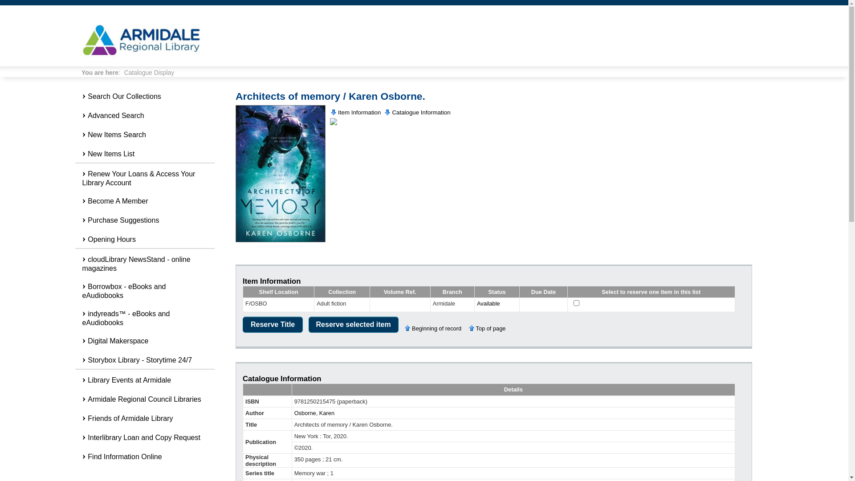 Image resolution: width=855 pixels, height=481 pixels. What do you see at coordinates (314, 413) in the screenshot?
I see `Osborne, Karen` at bounding box center [314, 413].